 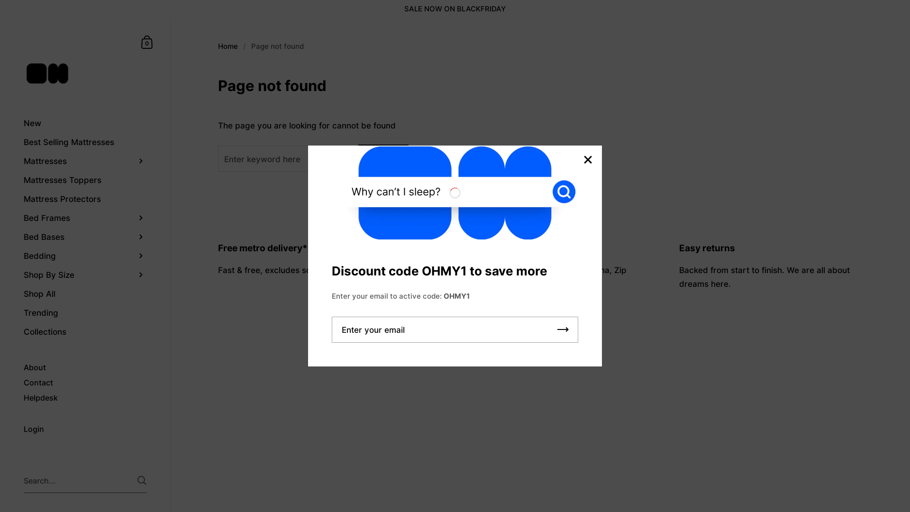 I want to click on Skip to content, so click(x=0, y=19).